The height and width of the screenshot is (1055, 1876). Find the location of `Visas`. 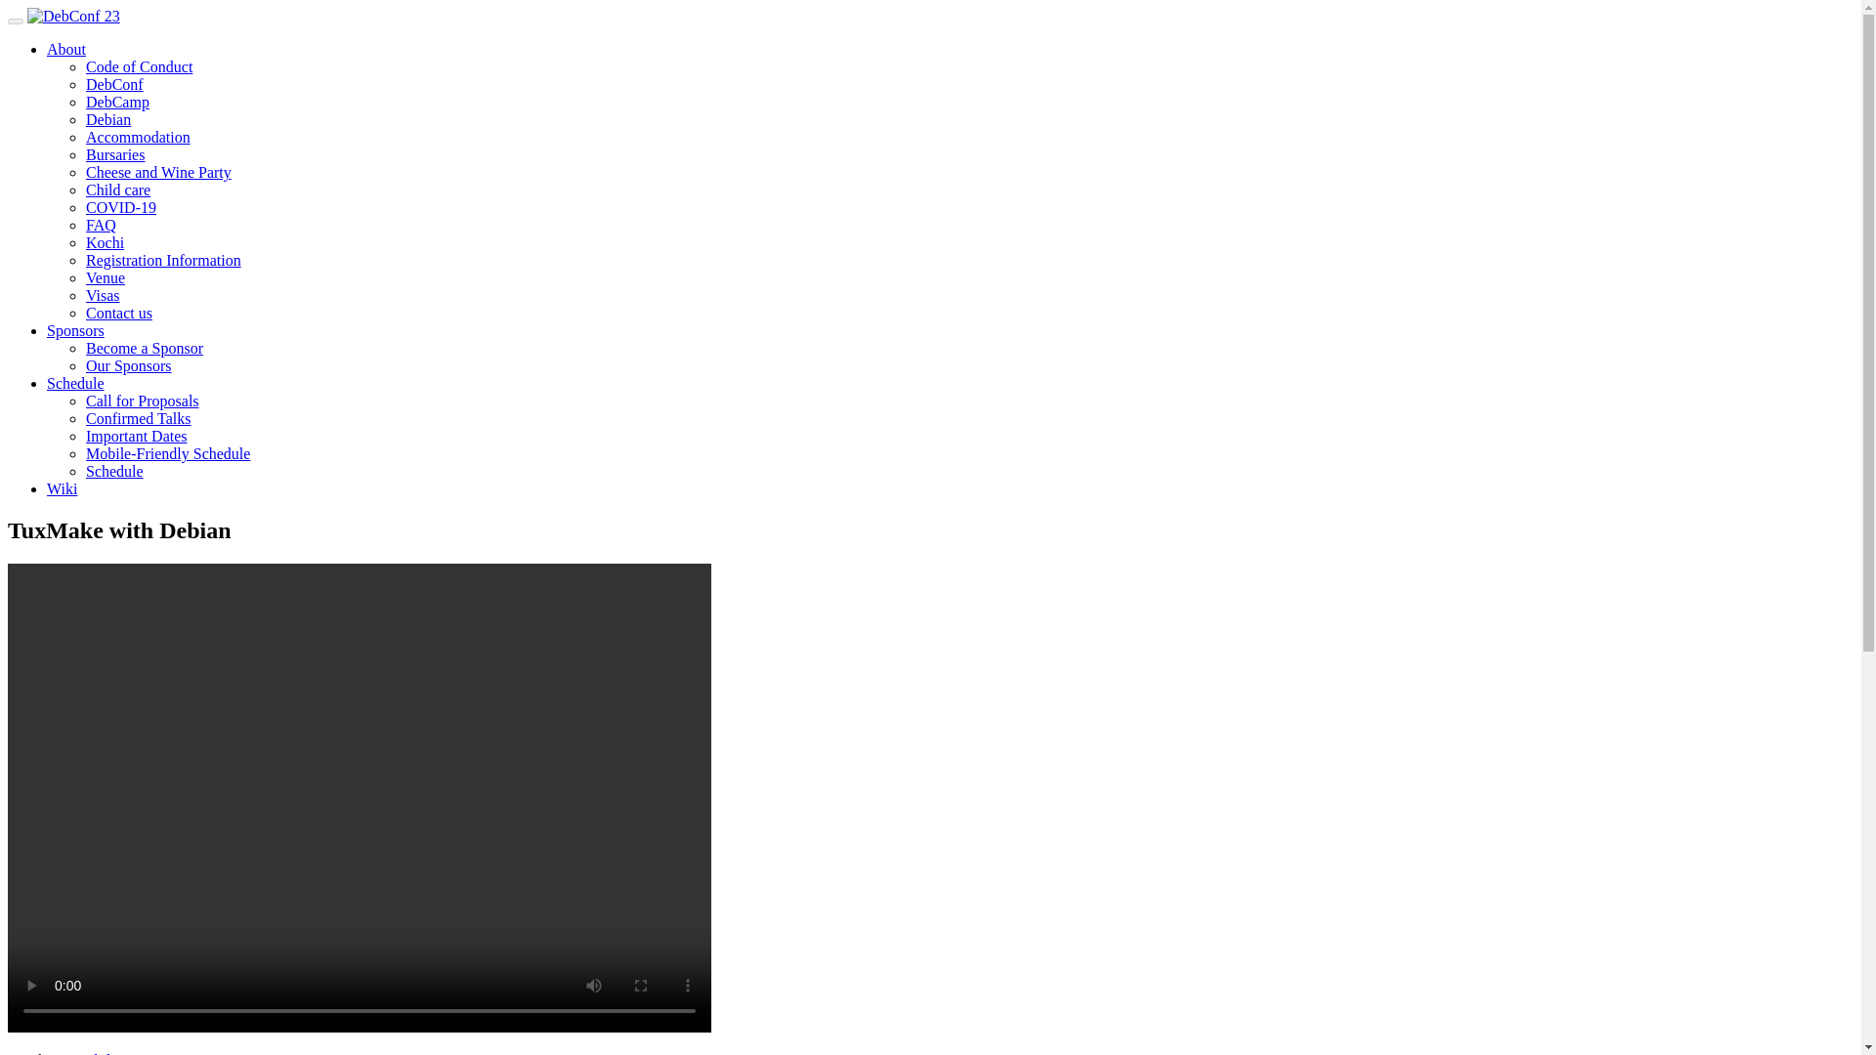

Visas is located at coordinates (103, 295).